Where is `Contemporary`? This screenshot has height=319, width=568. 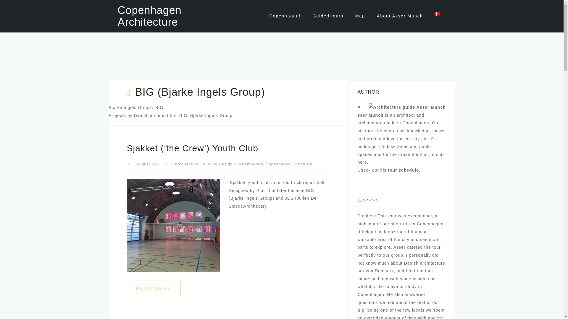
Contemporary is located at coordinates (249, 164).